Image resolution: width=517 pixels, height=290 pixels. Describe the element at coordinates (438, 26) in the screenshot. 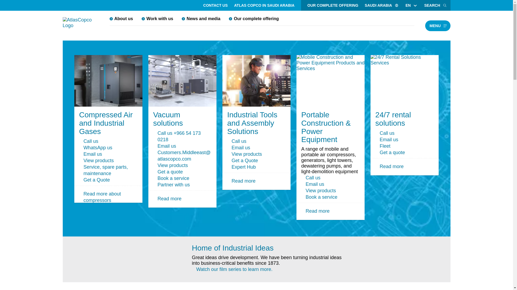

I see `MENU` at that location.